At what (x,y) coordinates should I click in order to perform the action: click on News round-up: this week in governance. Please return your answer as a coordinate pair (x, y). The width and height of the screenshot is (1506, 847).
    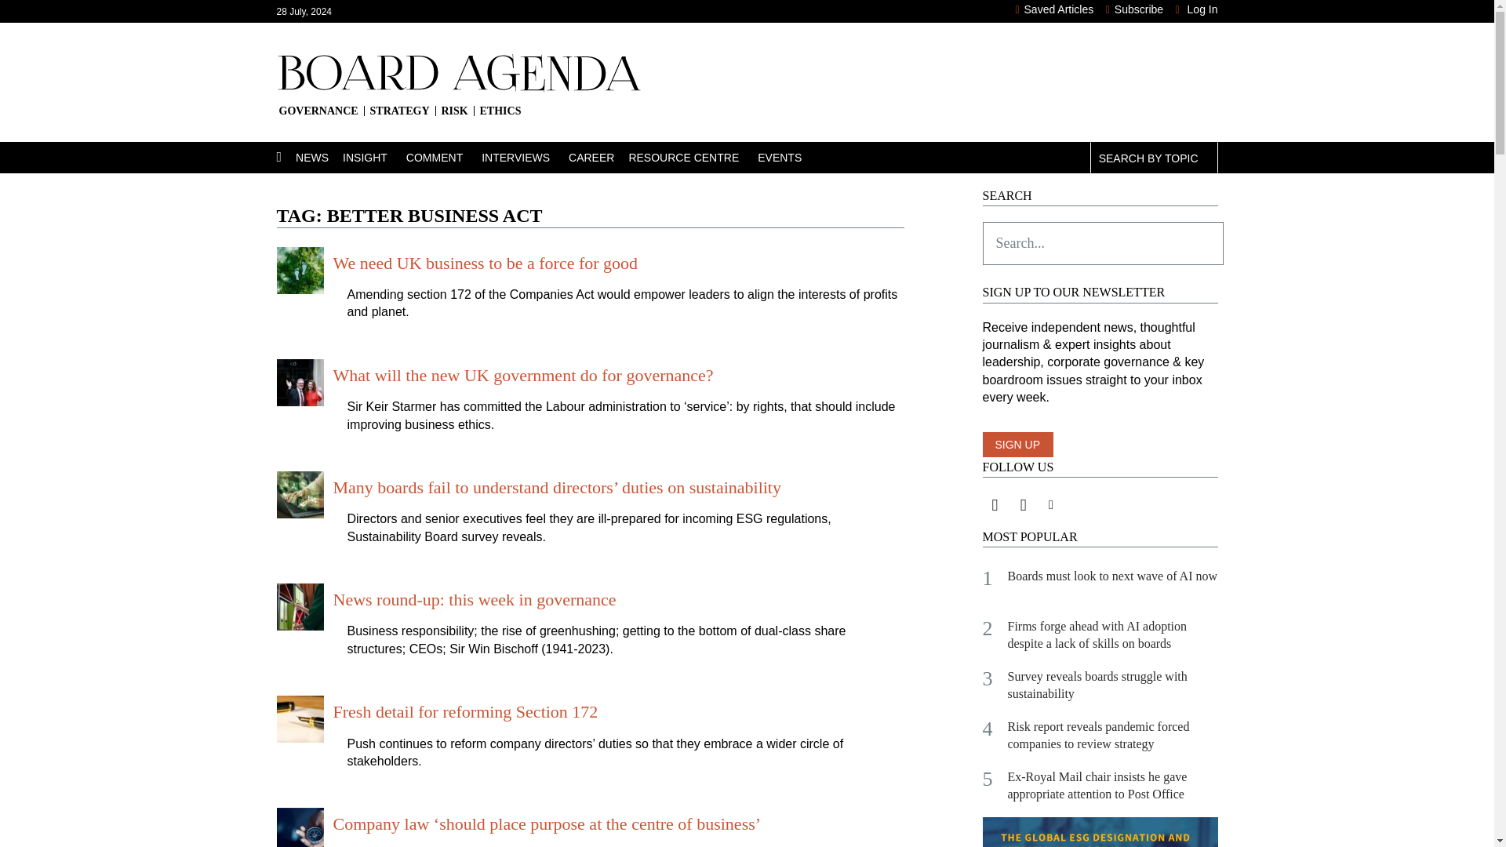
    Looking at the image, I should click on (474, 599).